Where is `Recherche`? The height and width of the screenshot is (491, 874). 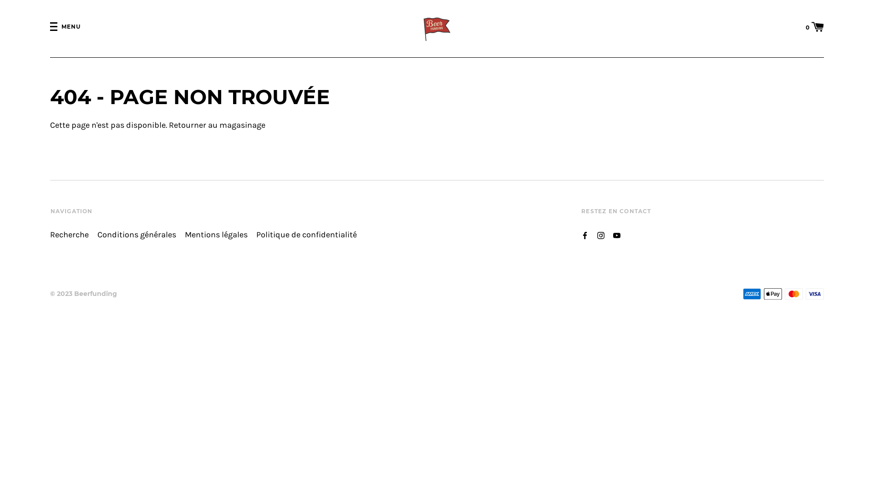 Recherche is located at coordinates (69, 235).